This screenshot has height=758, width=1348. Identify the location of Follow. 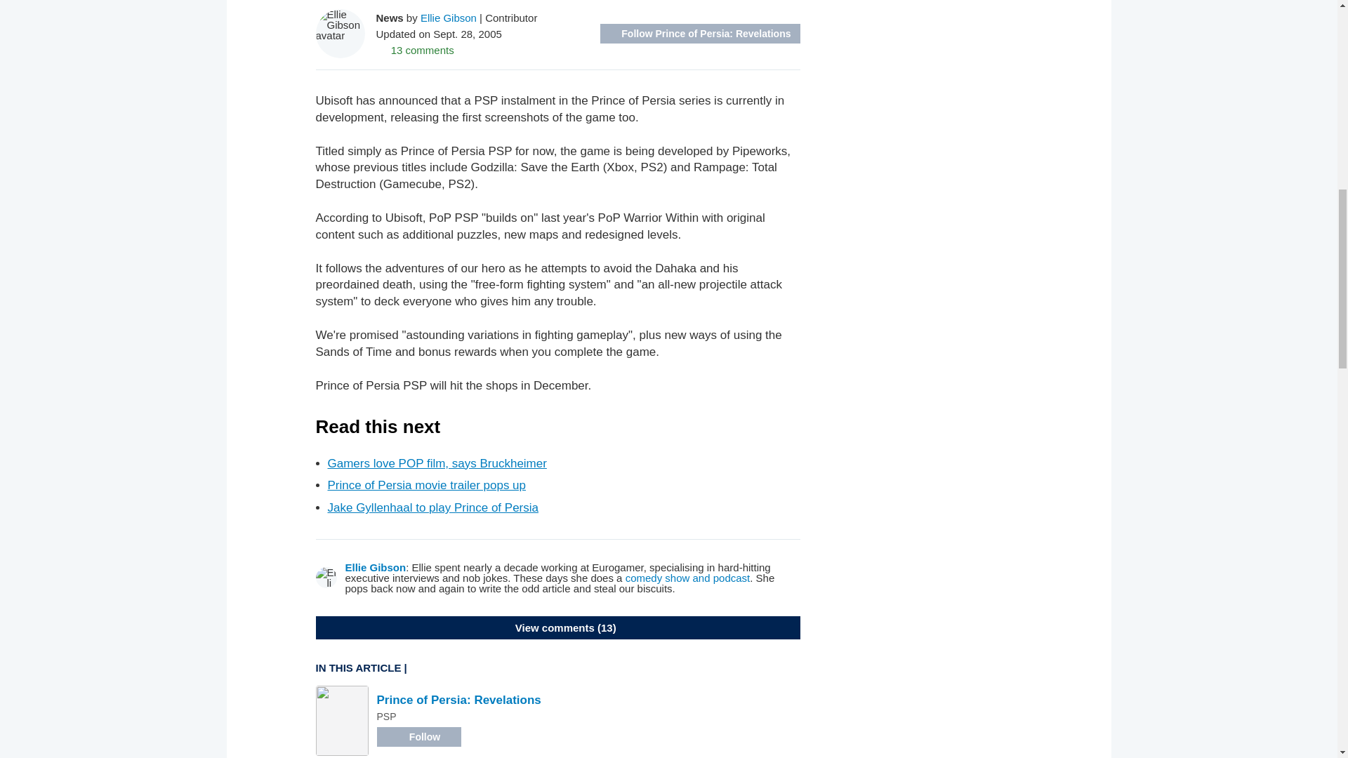
(418, 736).